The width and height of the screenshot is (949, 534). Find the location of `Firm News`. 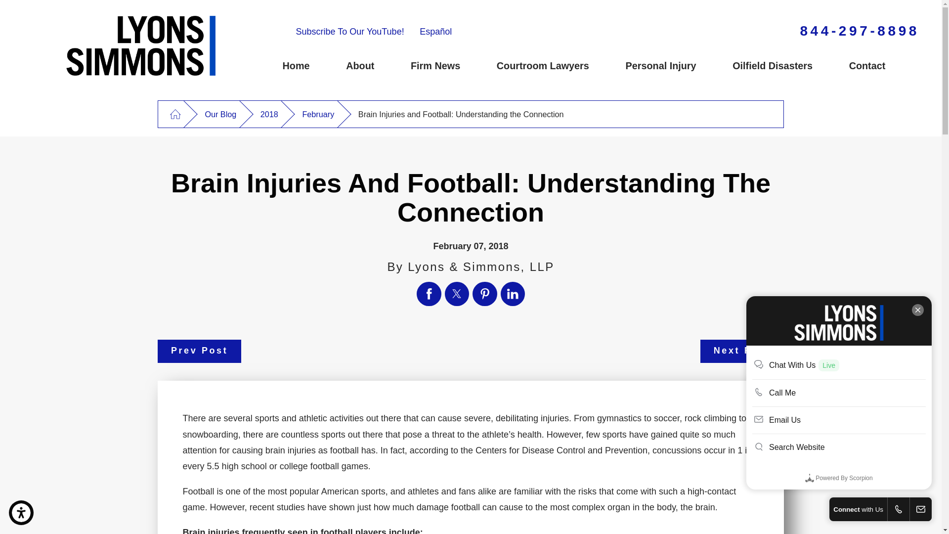

Firm News is located at coordinates (454, 66).